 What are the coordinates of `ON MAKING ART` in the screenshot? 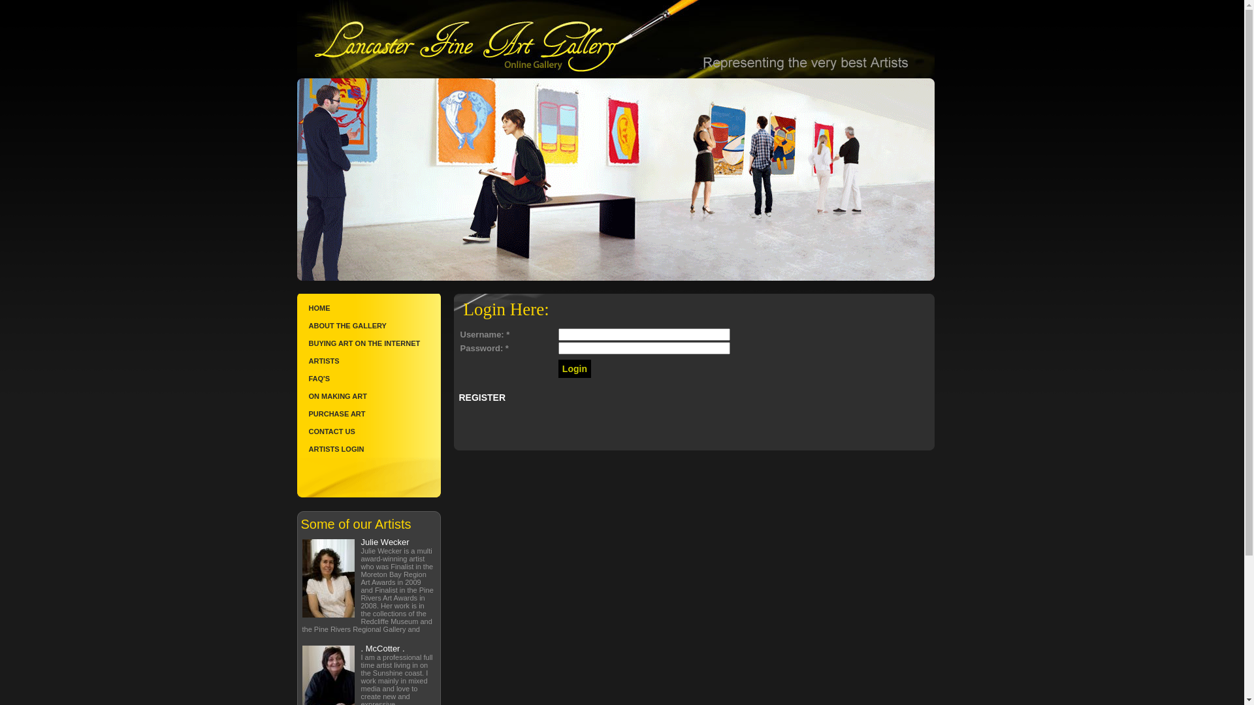 It's located at (368, 396).